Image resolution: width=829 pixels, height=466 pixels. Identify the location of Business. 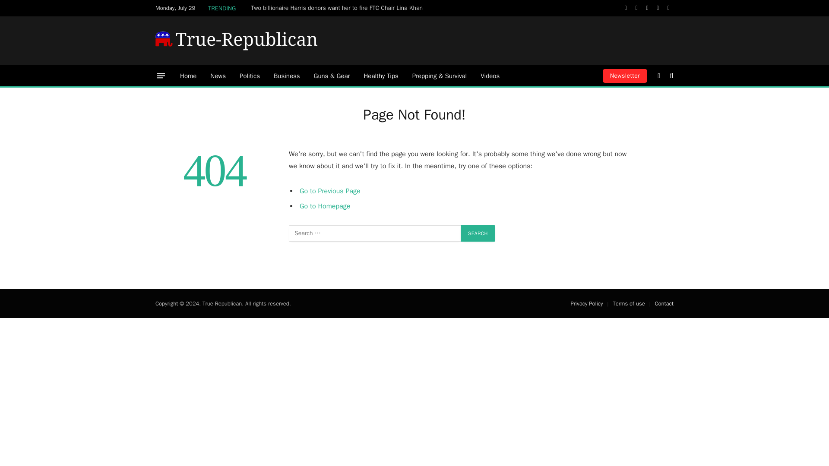
(287, 76).